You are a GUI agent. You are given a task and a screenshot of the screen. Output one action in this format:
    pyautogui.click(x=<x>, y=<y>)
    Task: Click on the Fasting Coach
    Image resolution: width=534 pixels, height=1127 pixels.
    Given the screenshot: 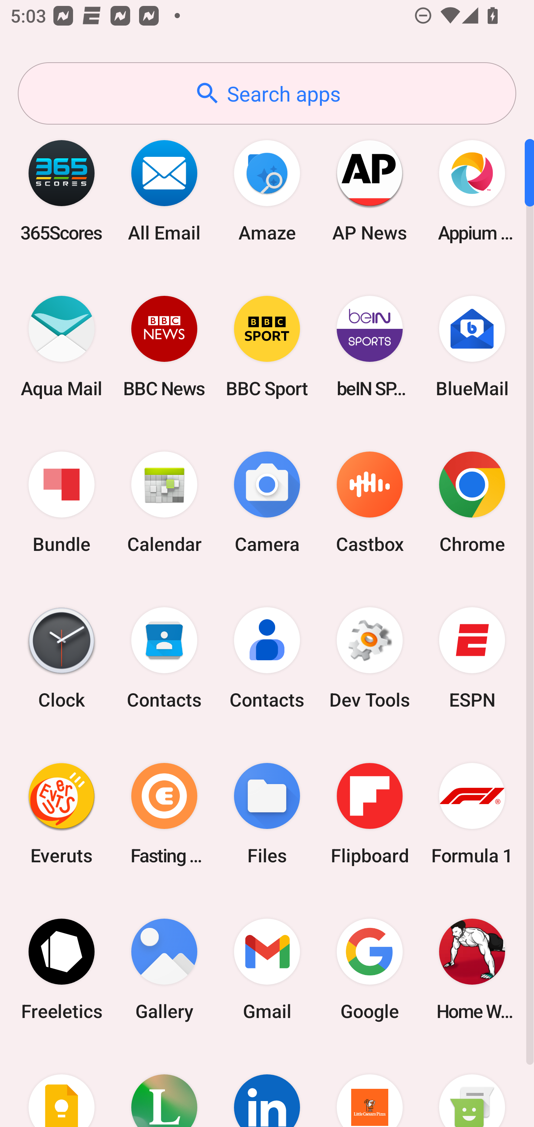 What is the action you would take?
    pyautogui.click(x=164, y=813)
    